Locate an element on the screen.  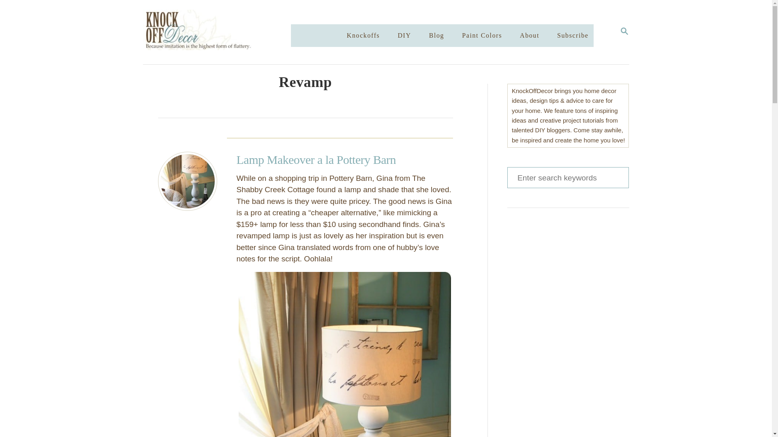
MAGNIFYING GLASS is located at coordinates (624, 31).